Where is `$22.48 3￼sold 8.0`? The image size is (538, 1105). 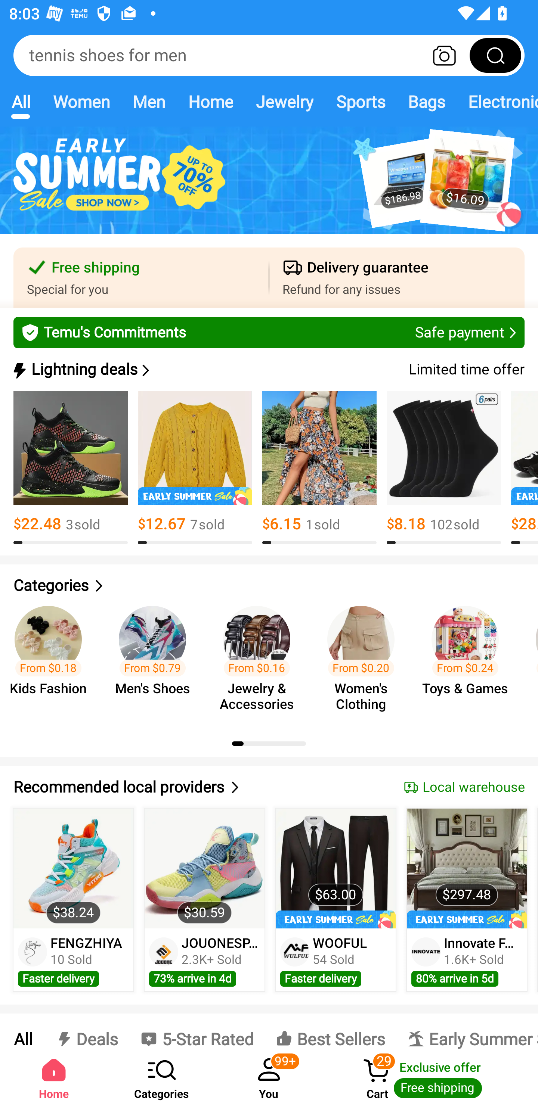 $22.48 3￼sold 8.0 is located at coordinates (71, 468).